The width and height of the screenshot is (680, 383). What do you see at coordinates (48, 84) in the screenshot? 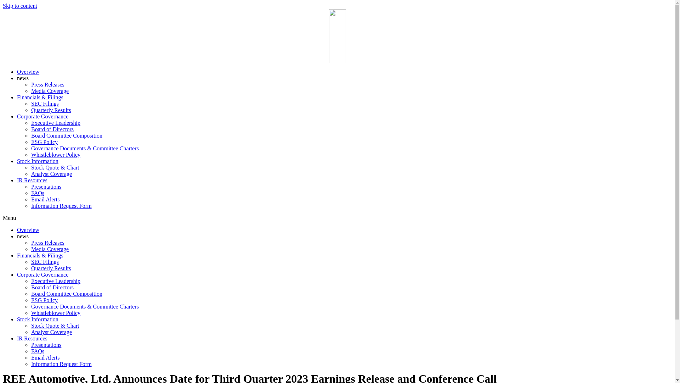
I see `Press Releases` at bounding box center [48, 84].